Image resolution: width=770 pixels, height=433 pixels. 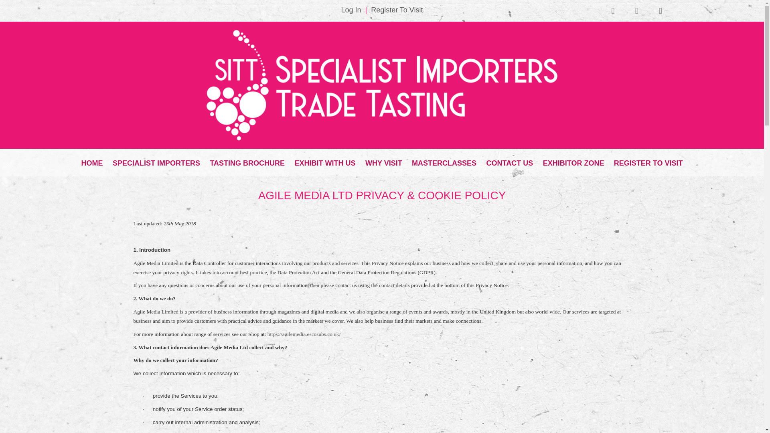 I want to click on Log In, so click(x=351, y=10).